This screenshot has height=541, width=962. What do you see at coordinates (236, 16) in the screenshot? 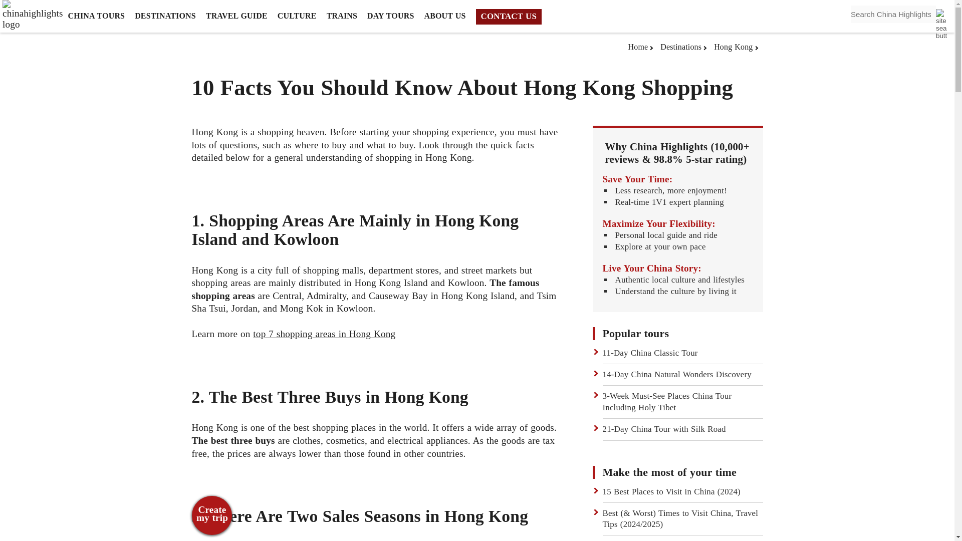
I see `TRAVEL GUIDE` at bounding box center [236, 16].